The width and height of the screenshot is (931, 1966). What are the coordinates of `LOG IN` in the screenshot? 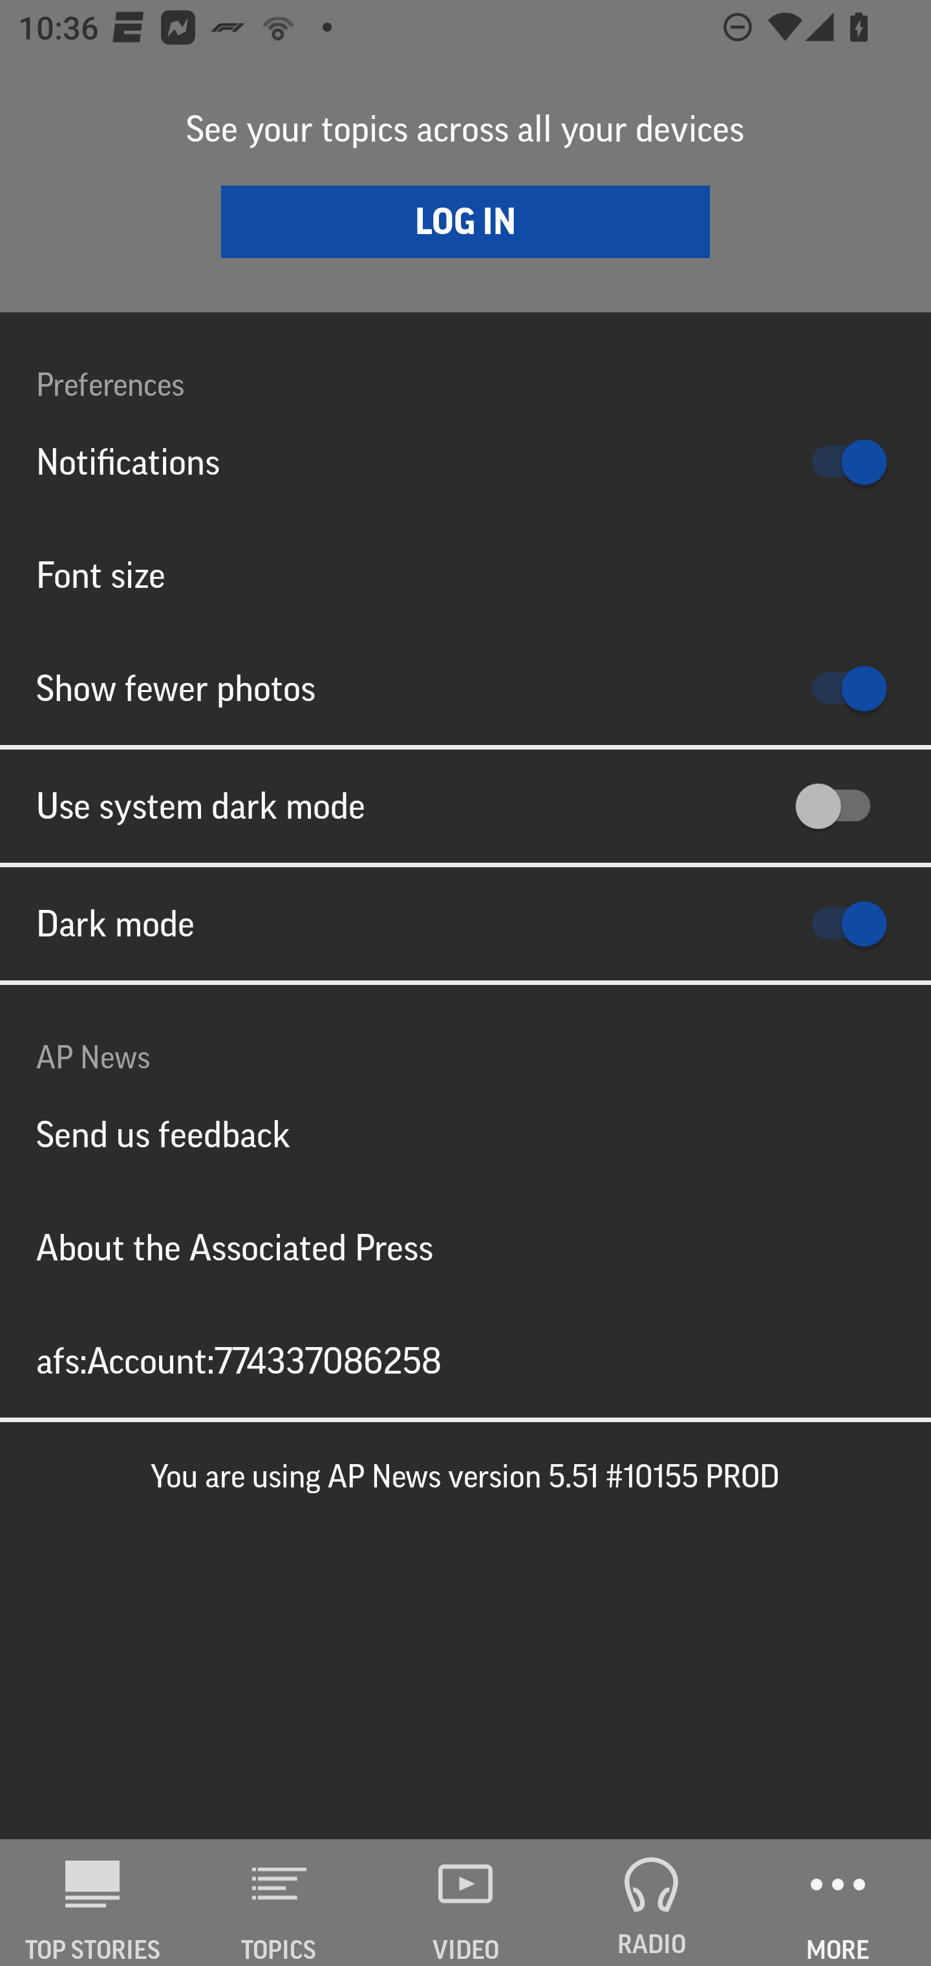 It's located at (465, 221).